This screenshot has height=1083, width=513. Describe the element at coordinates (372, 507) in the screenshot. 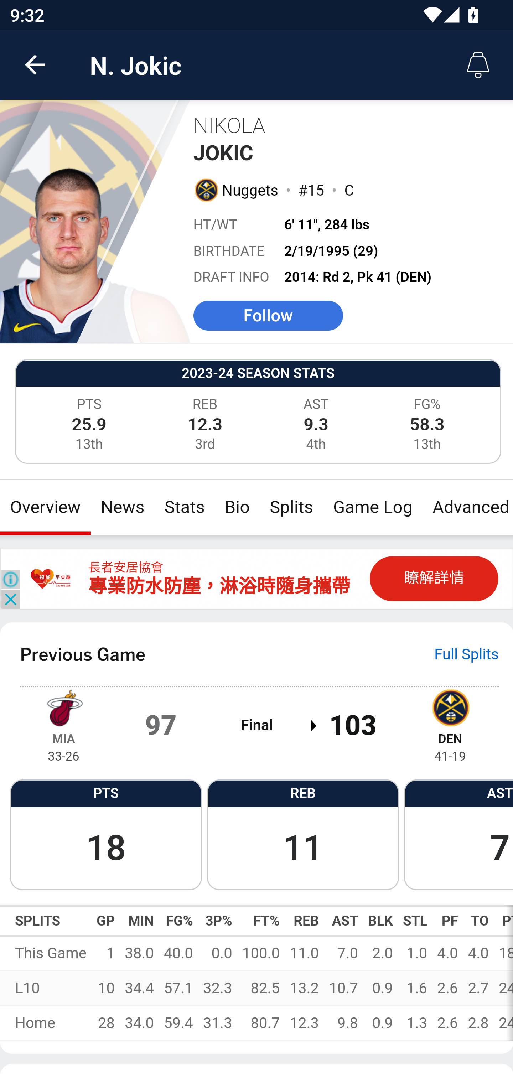

I see `Game Log` at that location.